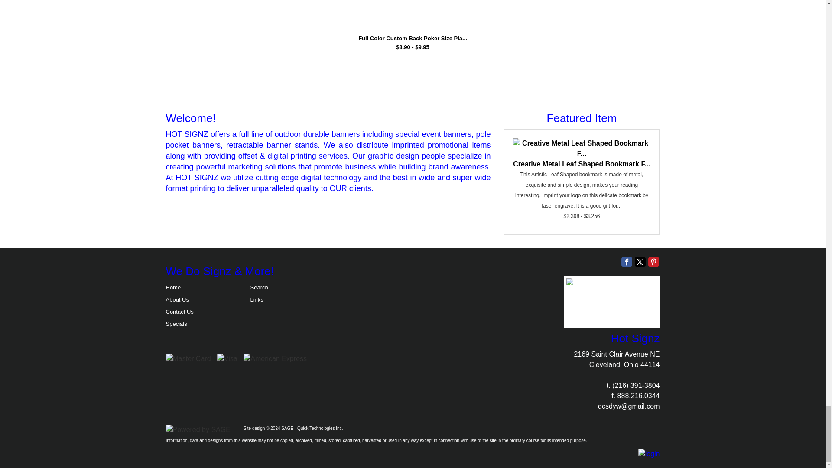  What do you see at coordinates (627, 262) in the screenshot?
I see `Visit us on Facebook` at bounding box center [627, 262].